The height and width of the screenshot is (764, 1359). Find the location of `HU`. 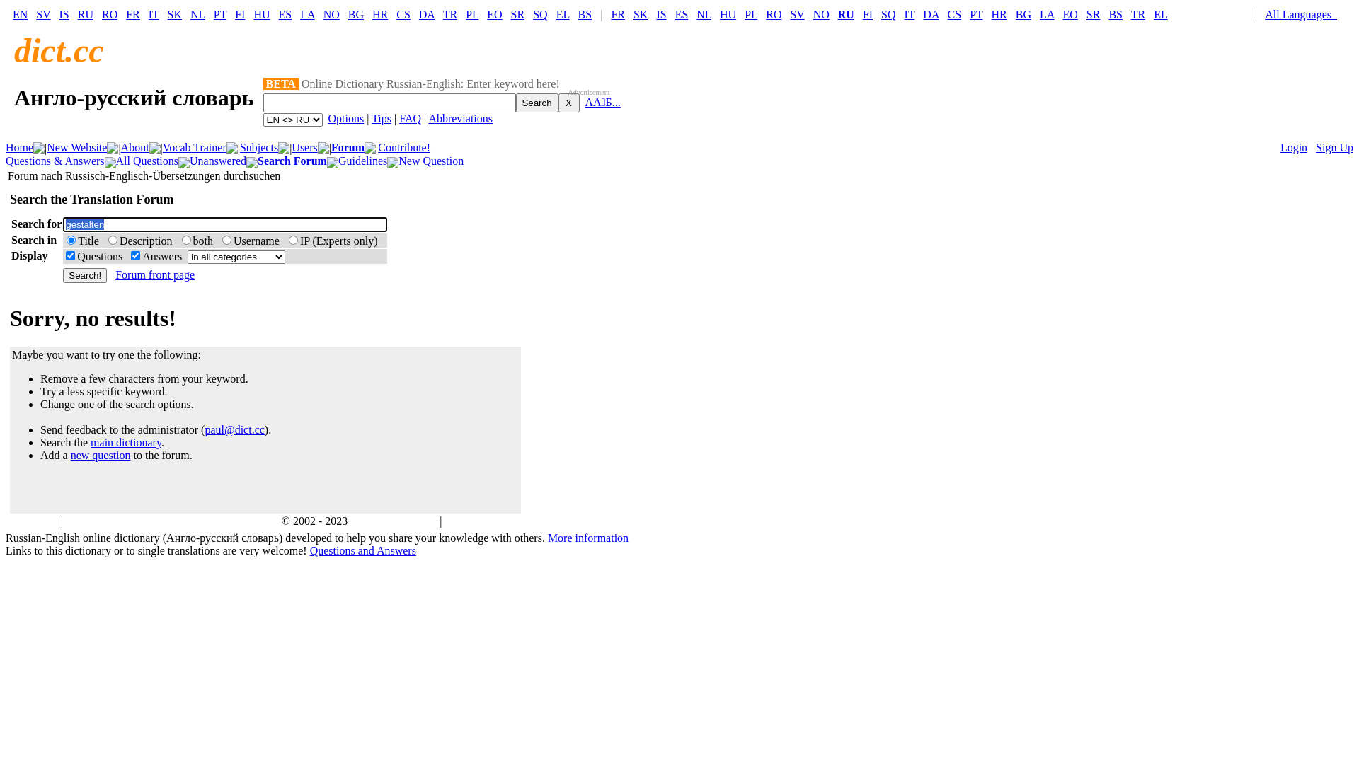

HU is located at coordinates (728, 14).